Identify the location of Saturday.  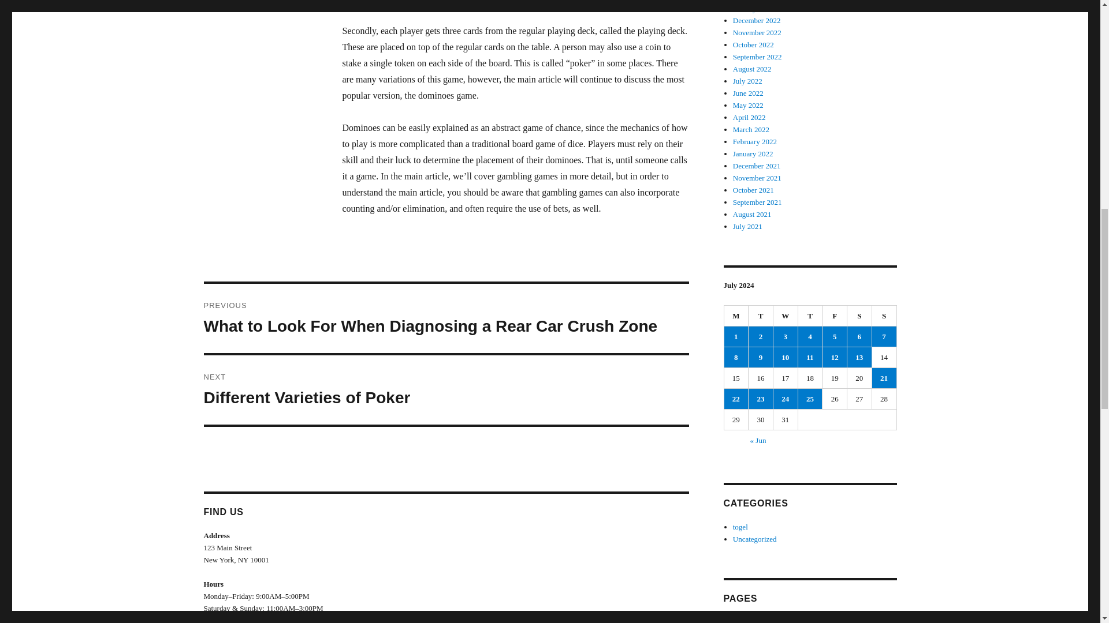
(859, 316).